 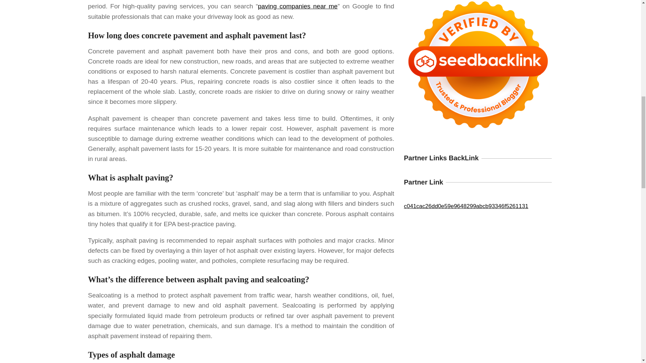 I want to click on Seedbacklink, so click(x=478, y=69).